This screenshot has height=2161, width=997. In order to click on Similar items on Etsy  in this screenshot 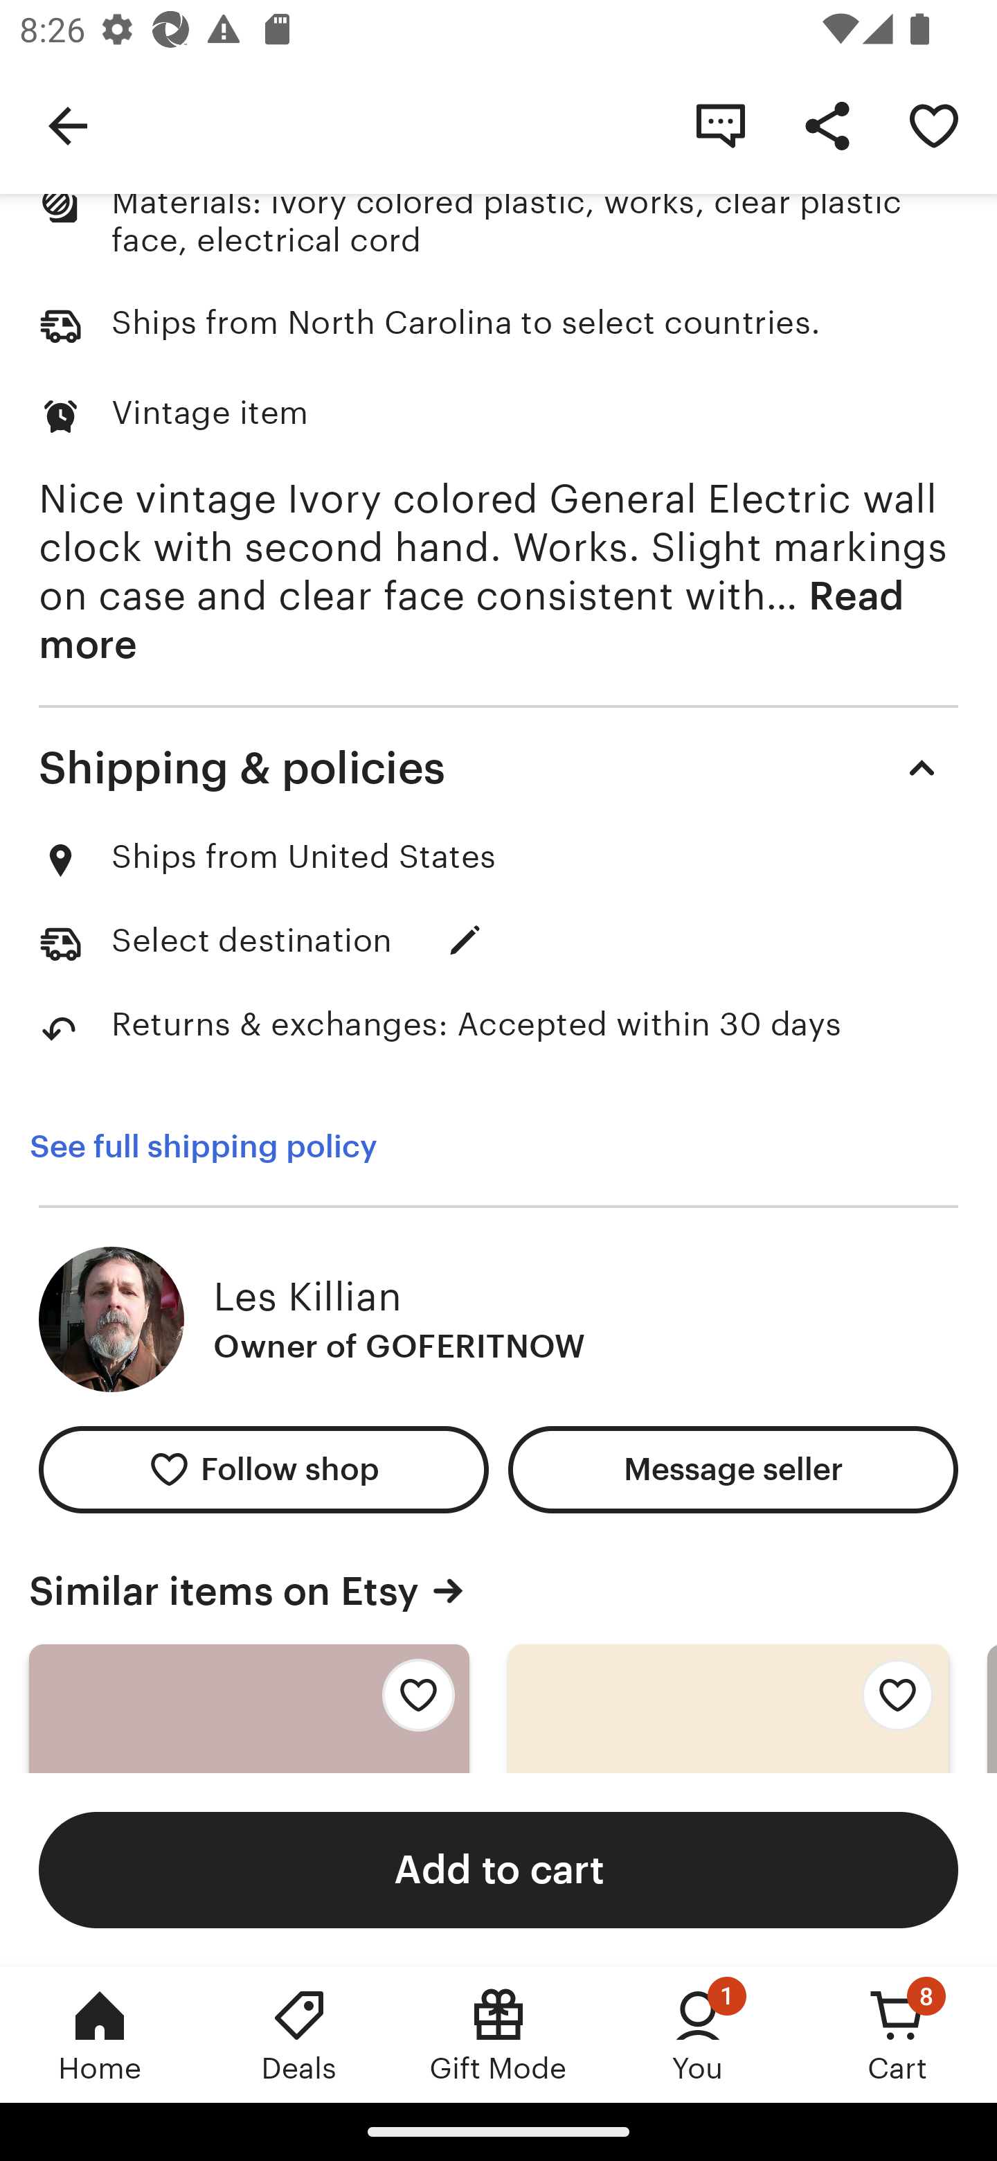, I will do `click(498, 1592)`.